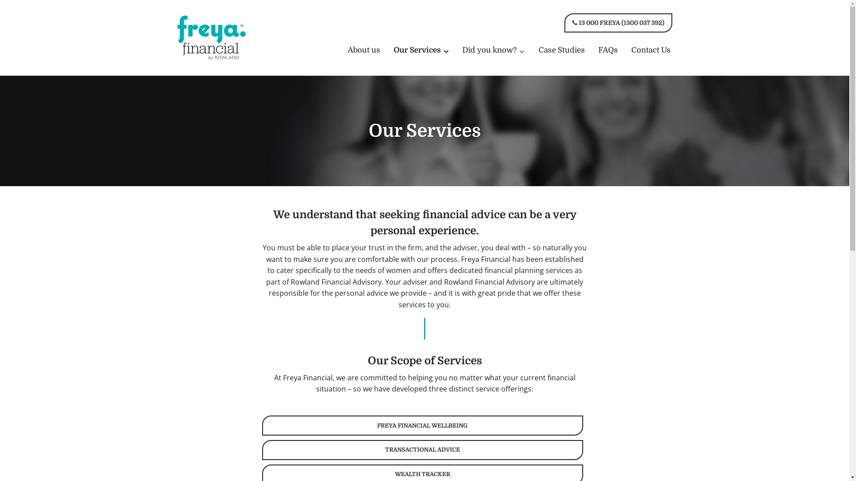 This screenshot has width=856, height=481. Describe the element at coordinates (562, 51) in the screenshot. I see `Case Studies` at that location.